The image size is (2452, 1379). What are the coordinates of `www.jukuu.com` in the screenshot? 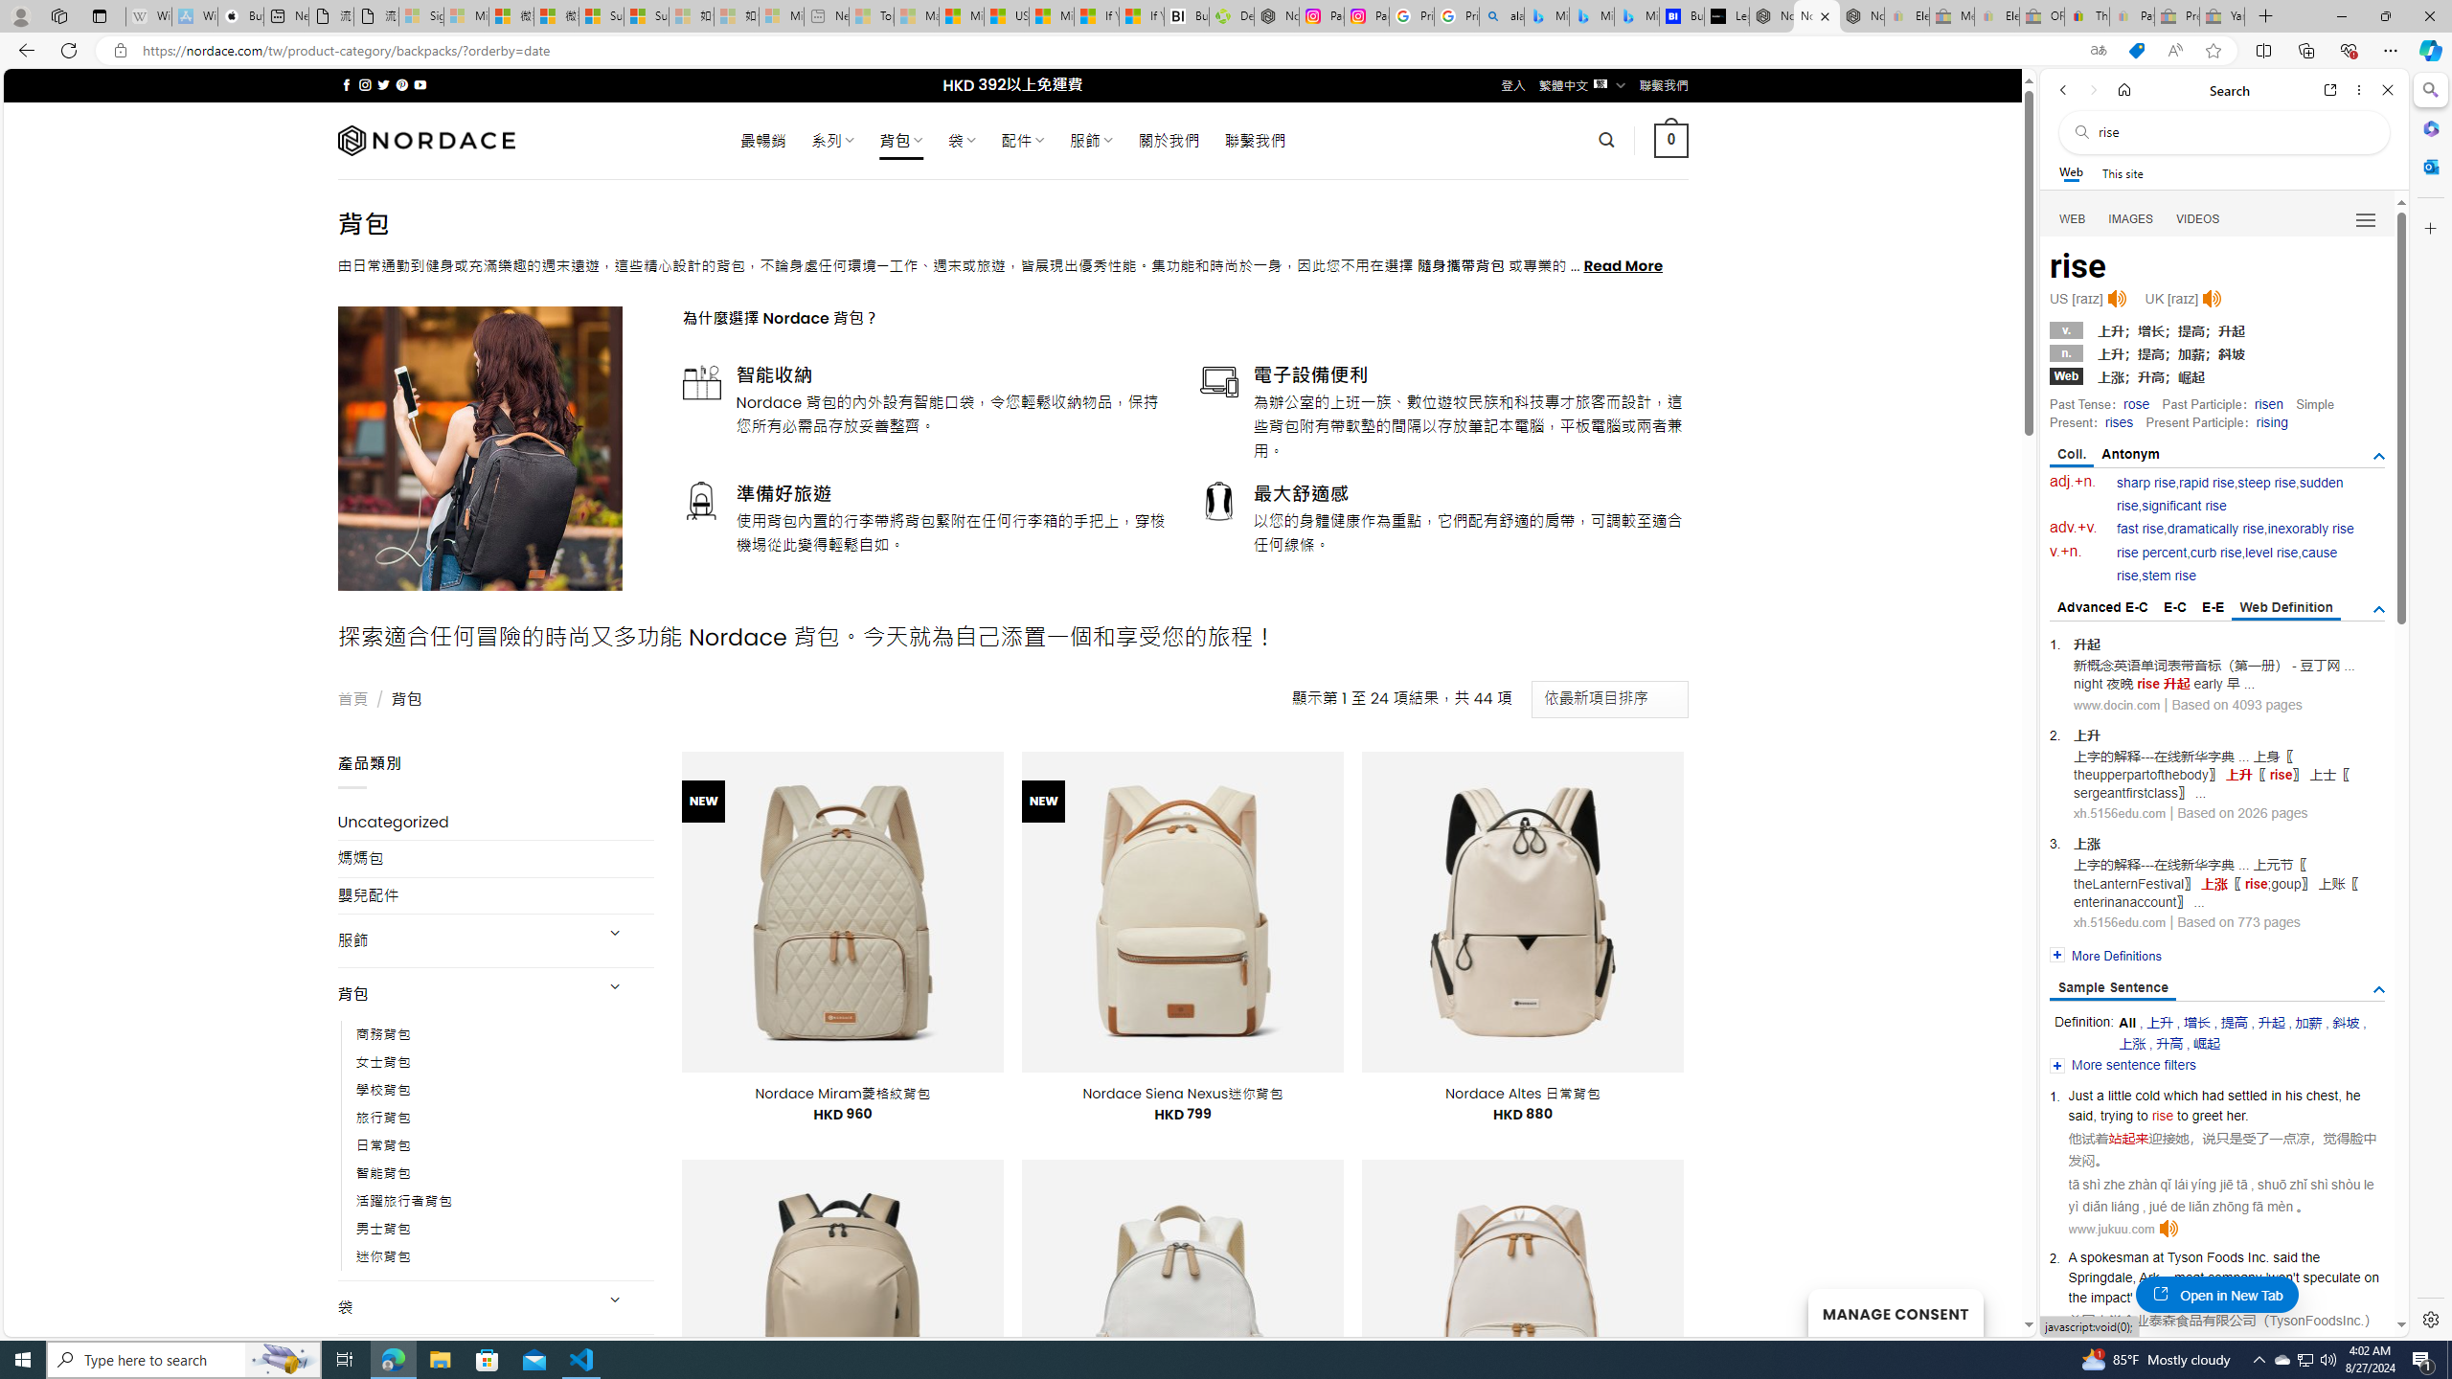 It's located at (2111, 1229).